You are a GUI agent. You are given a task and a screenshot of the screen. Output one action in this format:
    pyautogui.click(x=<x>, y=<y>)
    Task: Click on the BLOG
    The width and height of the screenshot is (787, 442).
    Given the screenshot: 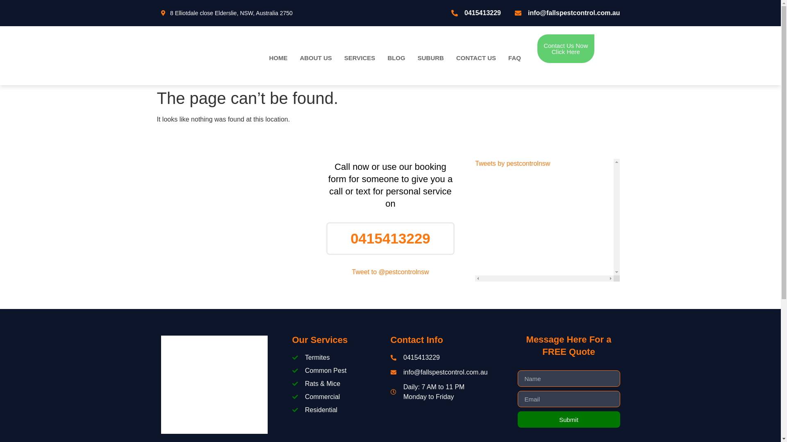 What is the action you would take?
    pyautogui.click(x=396, y=58)
    